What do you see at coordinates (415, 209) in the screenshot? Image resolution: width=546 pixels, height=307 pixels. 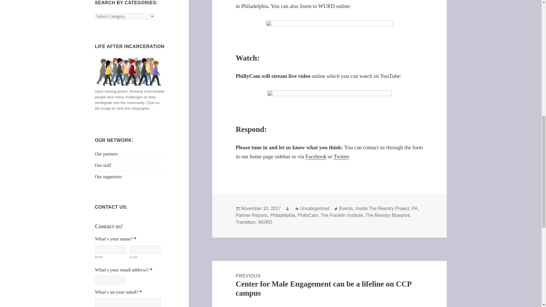 I see `PA` at bounding box center [415, 209].